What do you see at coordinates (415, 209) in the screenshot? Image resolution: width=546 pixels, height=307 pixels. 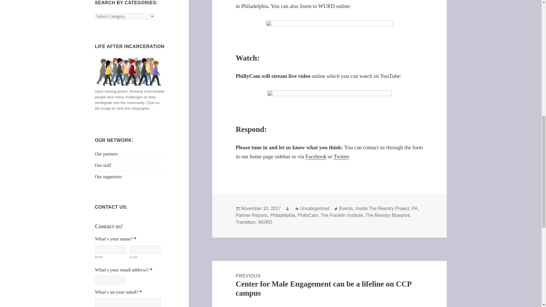 I see `PA` at bounding box center [415, 209].